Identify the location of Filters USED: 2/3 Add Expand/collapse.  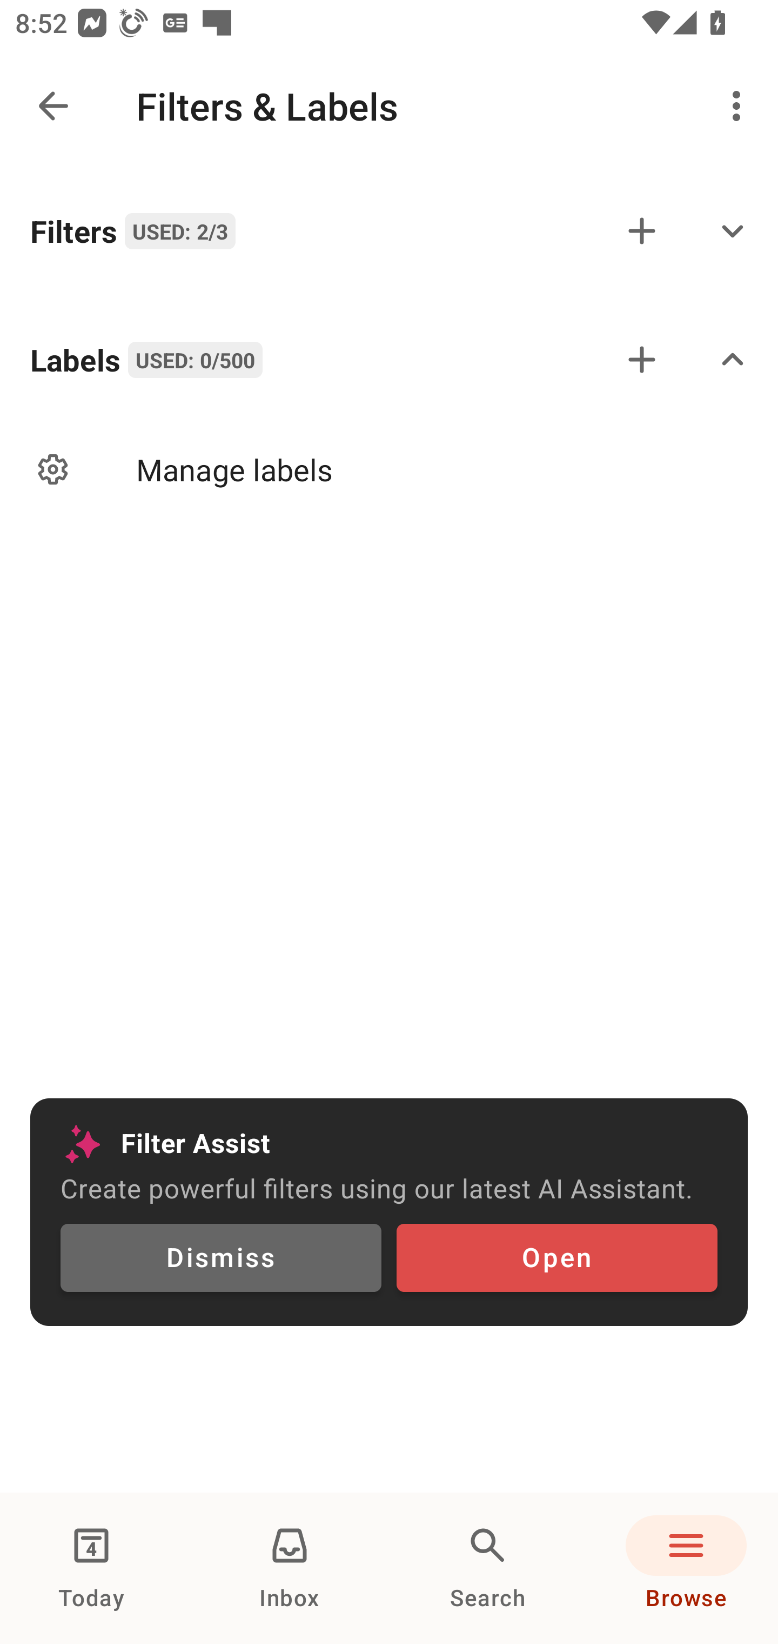
(389, 230).